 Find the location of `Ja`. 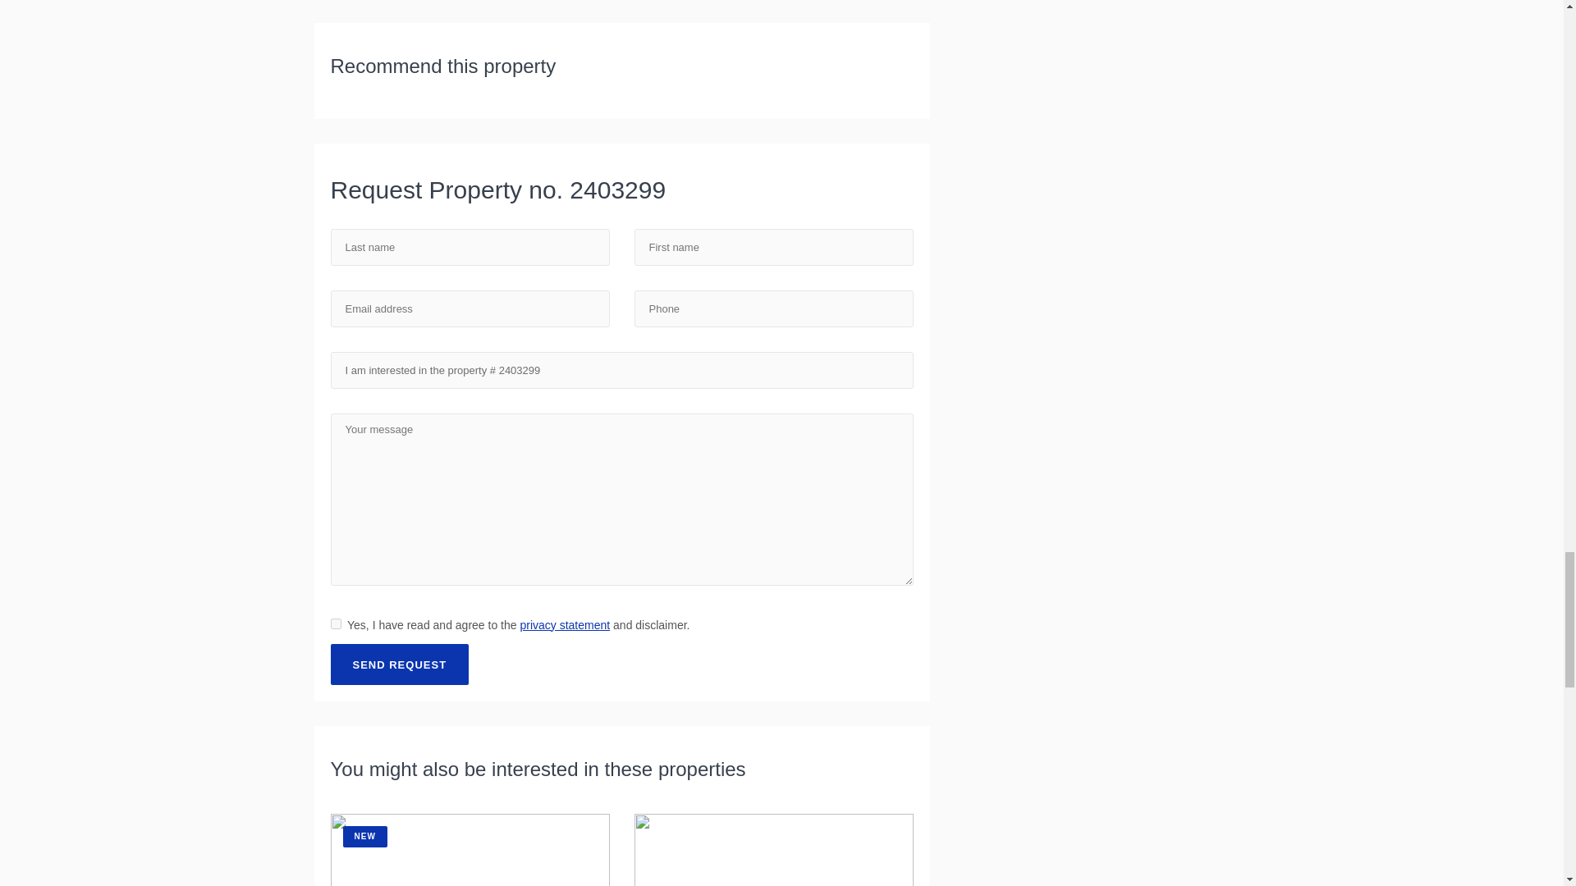

Ja is located at coordinates (335, 623).